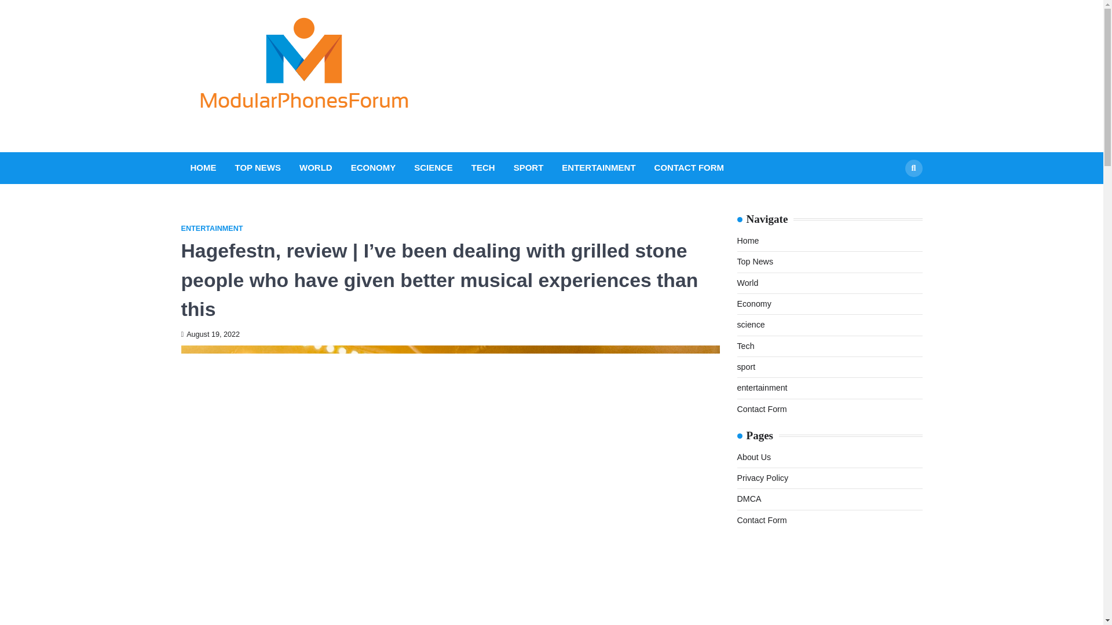 The image size is (1112, 625). Describe the element at coordinates (598, 168) in the screenshot. I see `ENTERTAINMENT` at that location.